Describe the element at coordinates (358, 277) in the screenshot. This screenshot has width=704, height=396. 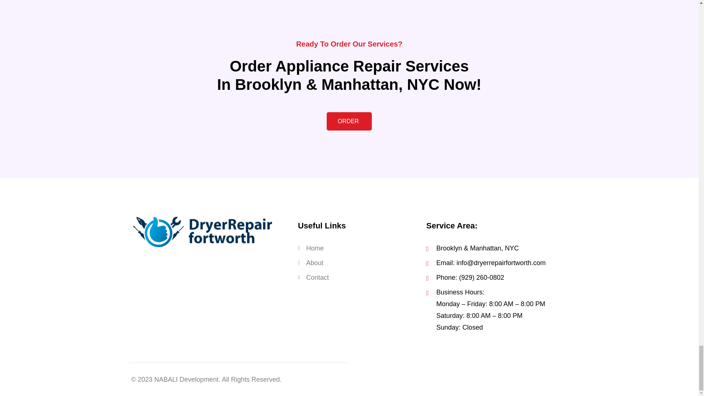
I see `Contact` at that location.